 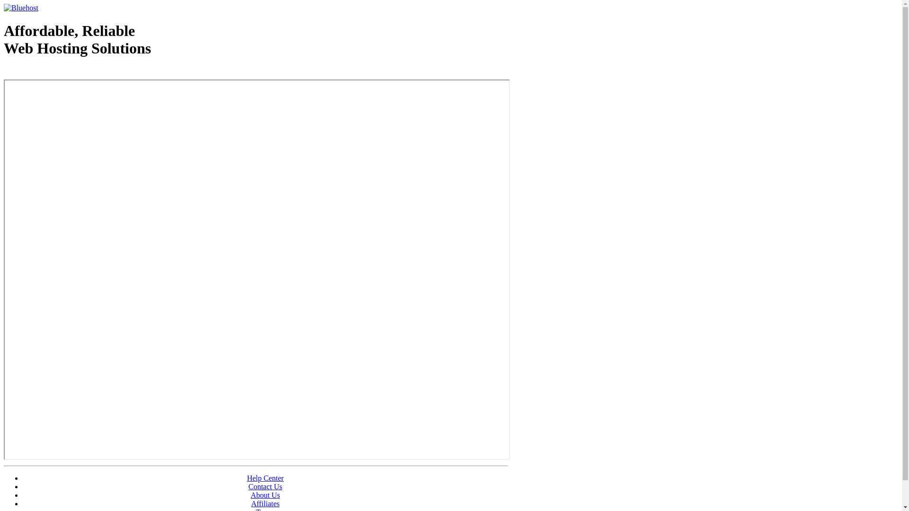 I want to click on Web Hosting - courtesy of www.bluehost.com, so click(x=59, y=72).